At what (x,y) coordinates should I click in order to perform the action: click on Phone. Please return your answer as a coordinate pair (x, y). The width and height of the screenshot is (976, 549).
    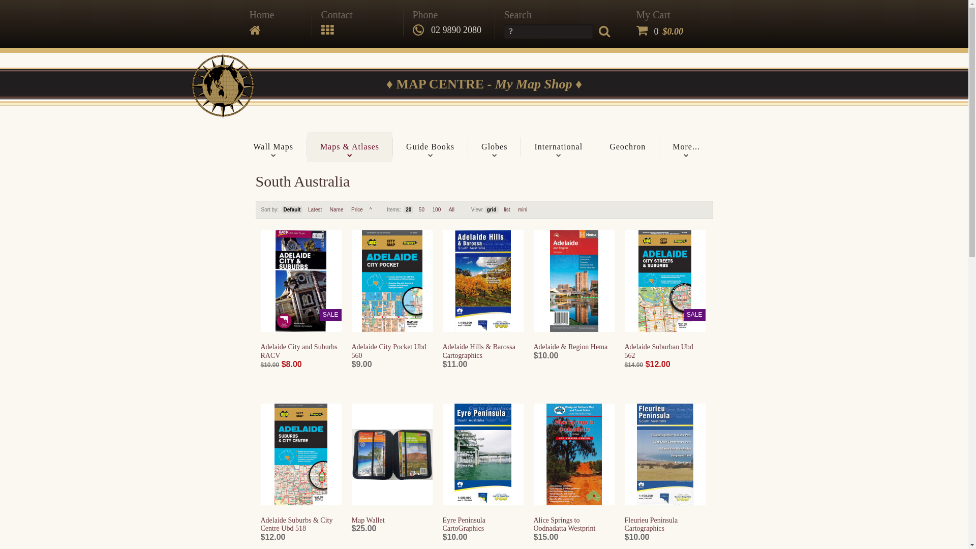
    Looking at the image, I should click on (425, 15).